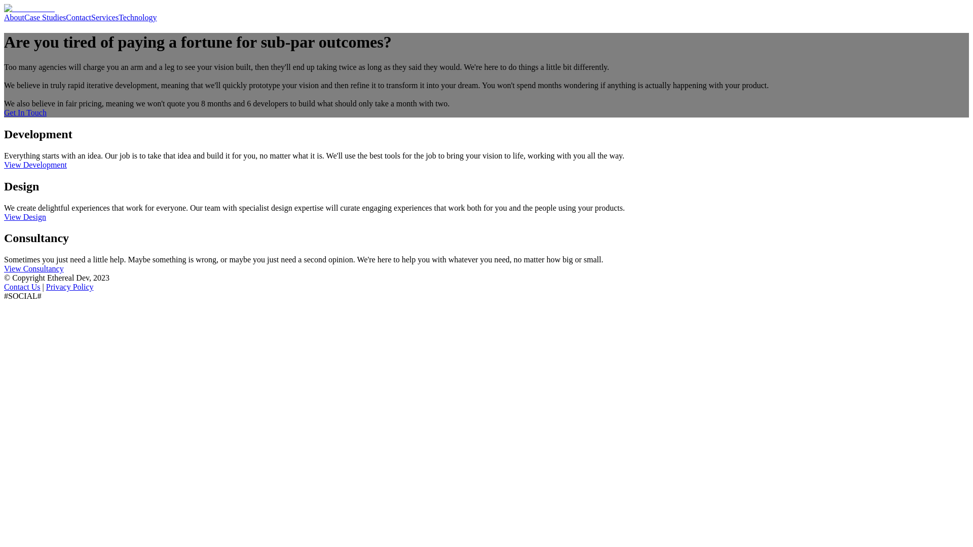 The image size is (973, 547). Describe the element at coordinates (25, 112) in the screenshot. I see `Get In Touch` at that location.